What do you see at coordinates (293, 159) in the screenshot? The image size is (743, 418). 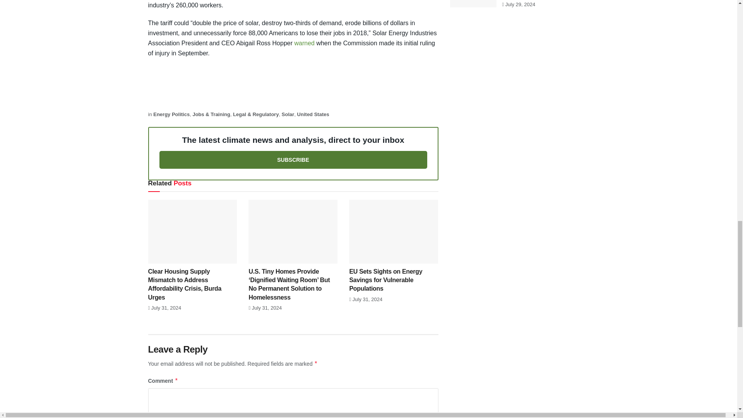 I see `View Subscription Options` at bounding box center [293, 159].